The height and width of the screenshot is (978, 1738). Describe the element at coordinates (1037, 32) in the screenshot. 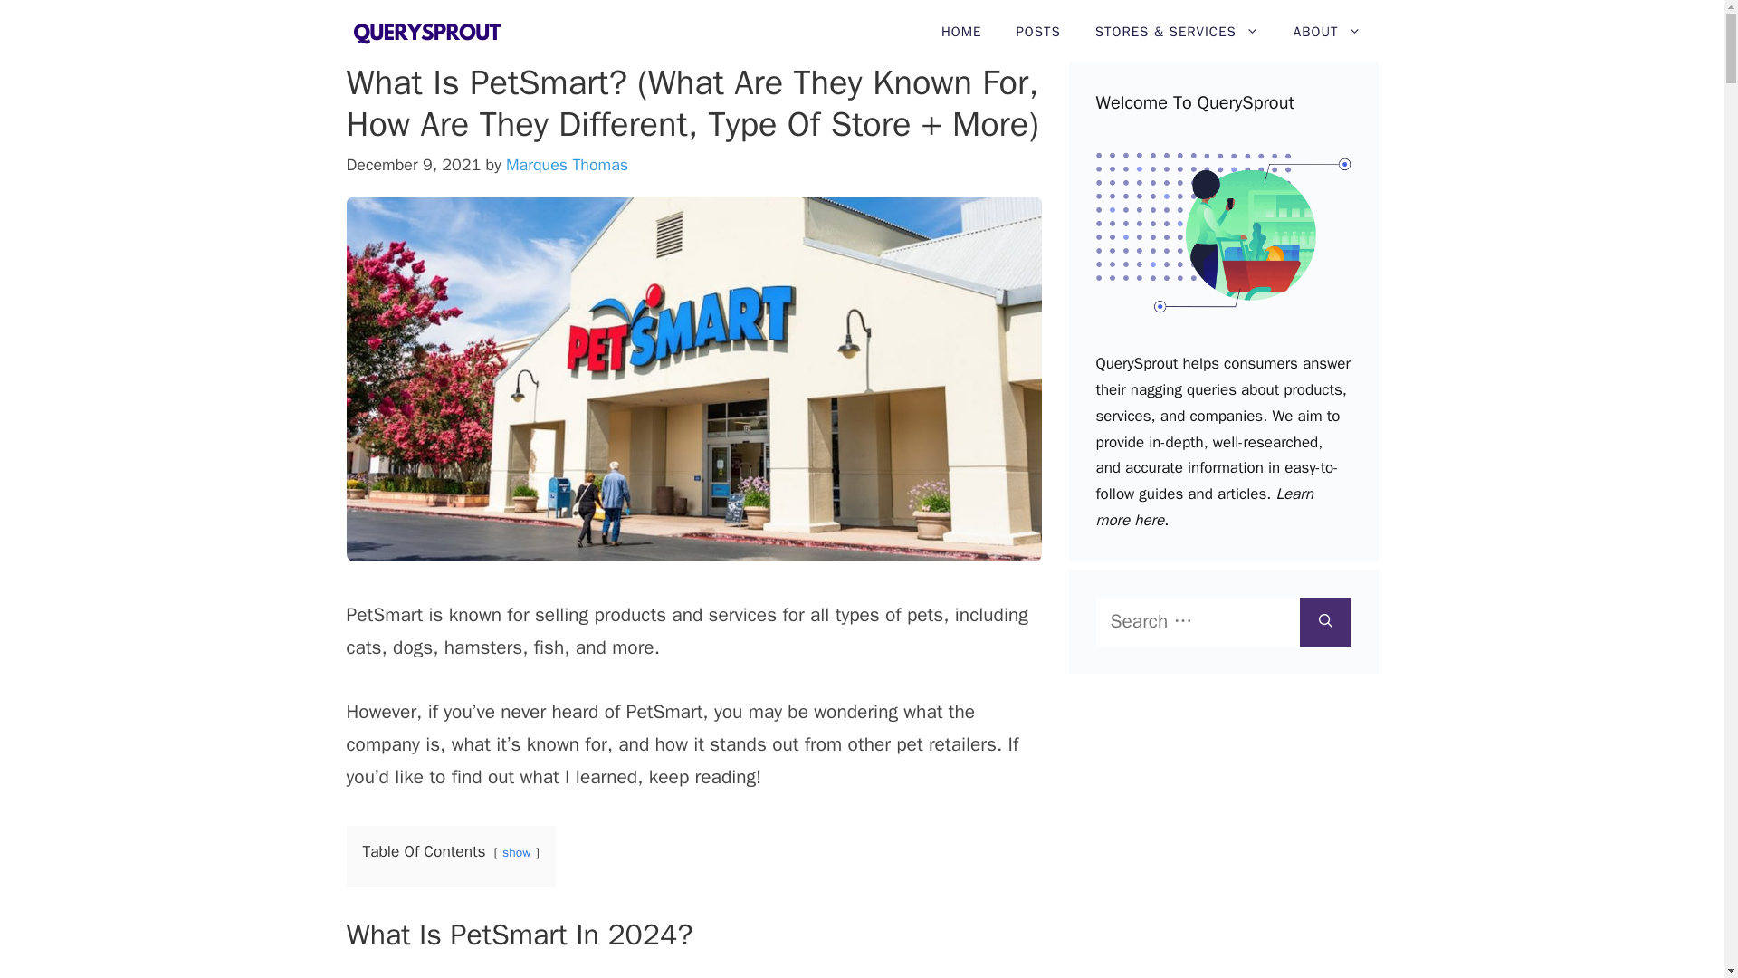

I see `POSTS` at that location.